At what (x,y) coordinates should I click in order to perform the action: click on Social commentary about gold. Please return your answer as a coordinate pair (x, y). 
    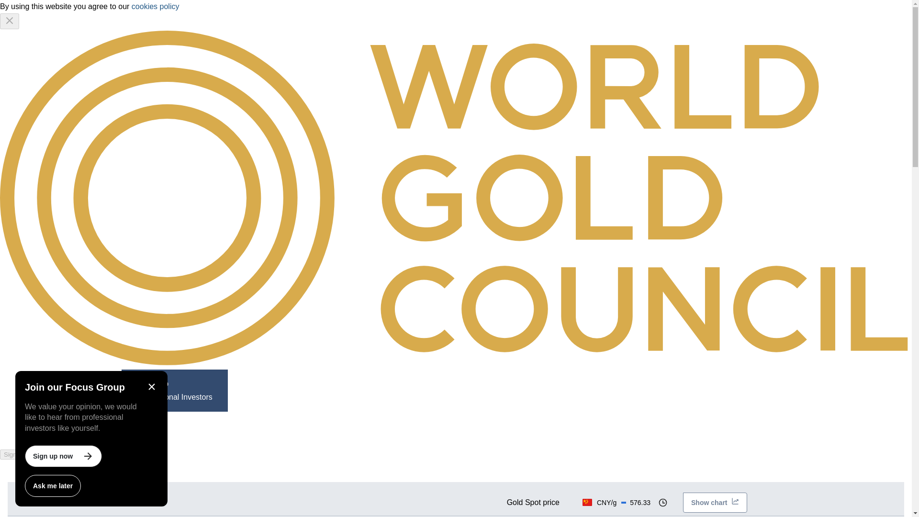
    Looking at the image, I should click on (31, 438).